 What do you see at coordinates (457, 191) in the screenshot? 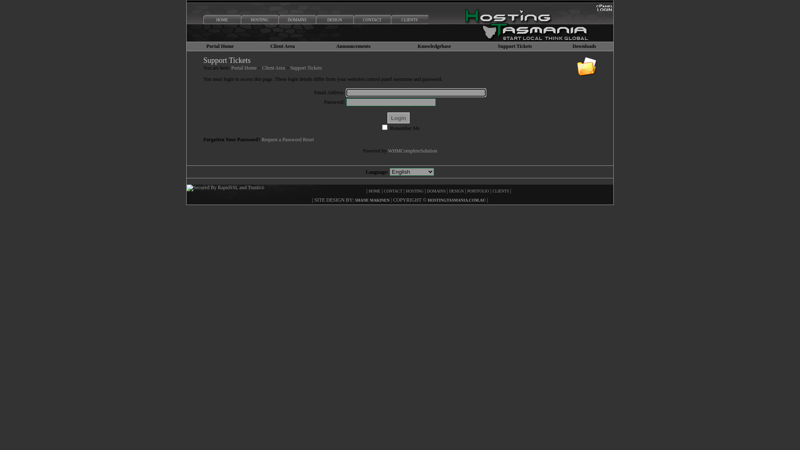
I see `DESIGN` at bounding box center [457, 191].